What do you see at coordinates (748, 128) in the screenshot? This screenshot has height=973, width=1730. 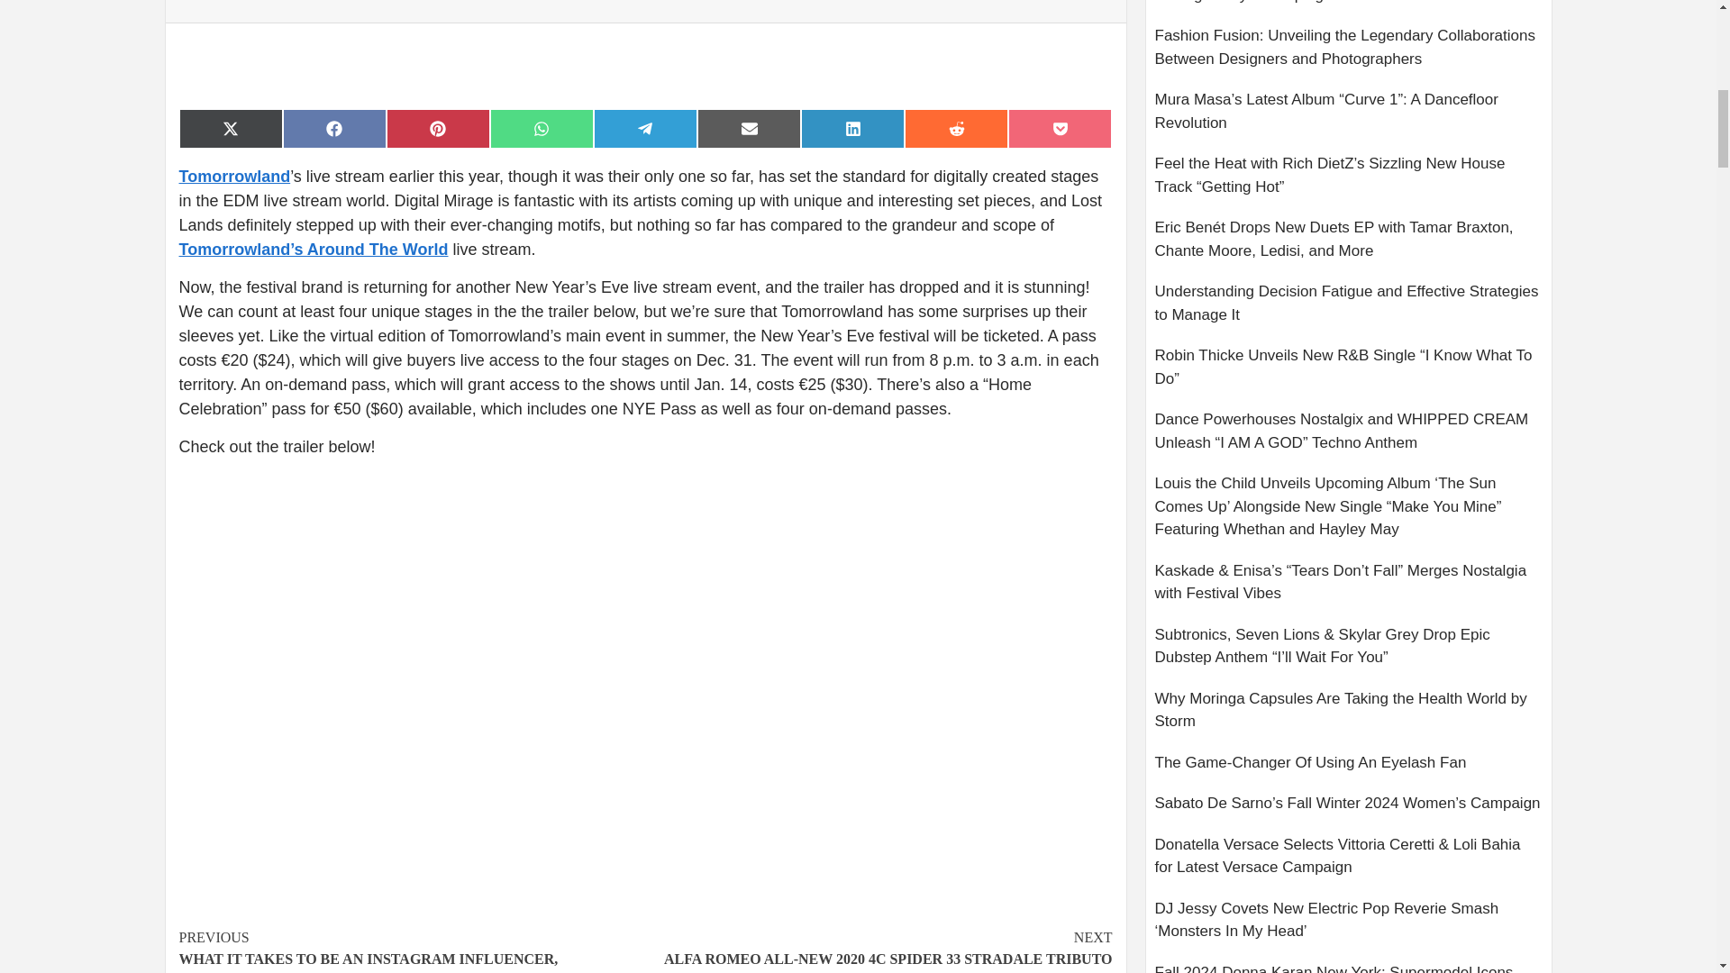 I see `Share on Facebook` at bounding box center [748, 128].